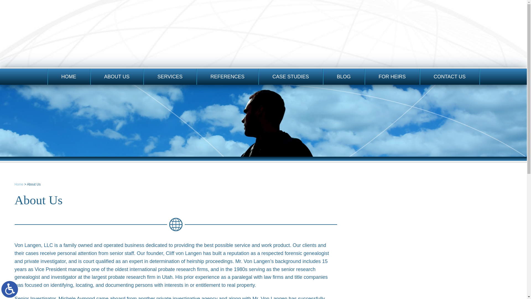 This screenshot has height=299, width=531. I want to click on Switch to ADA Accessible Theme, so click(10, 289).